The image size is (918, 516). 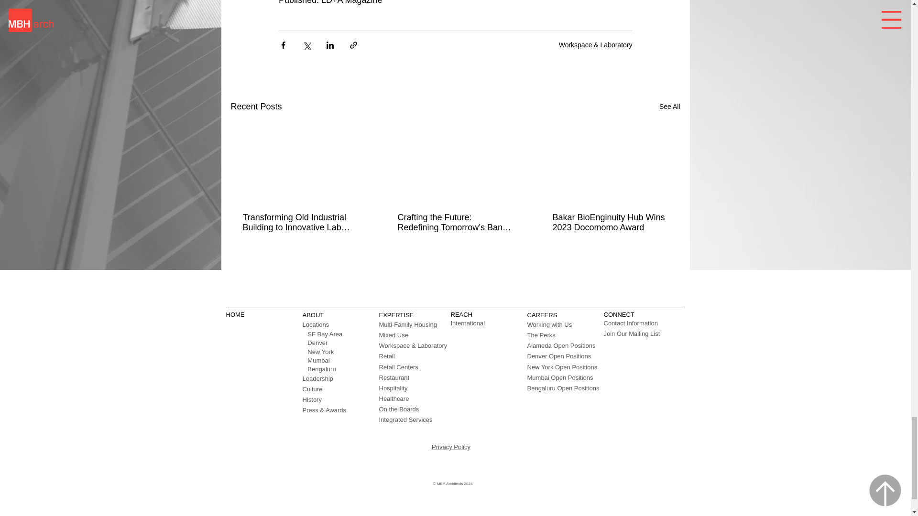 What do you see at coordinates (468, 323) in the screenshot?
I see `International` at bounding box center [468, 323].